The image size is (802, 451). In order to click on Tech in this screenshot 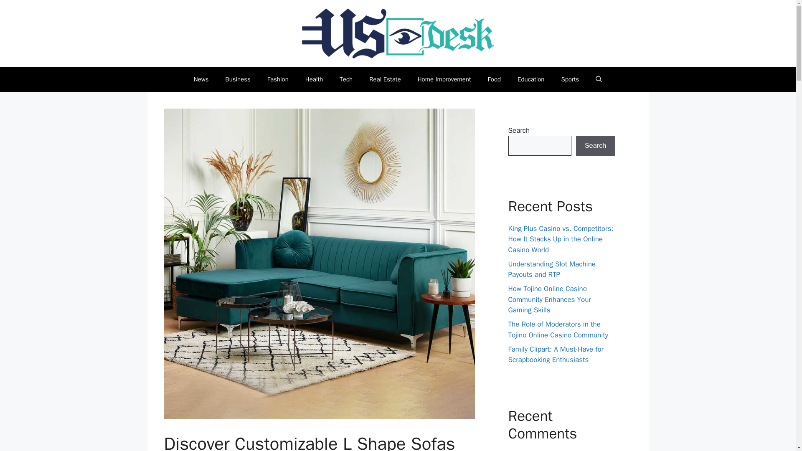, I will do `click(346, 79)`.